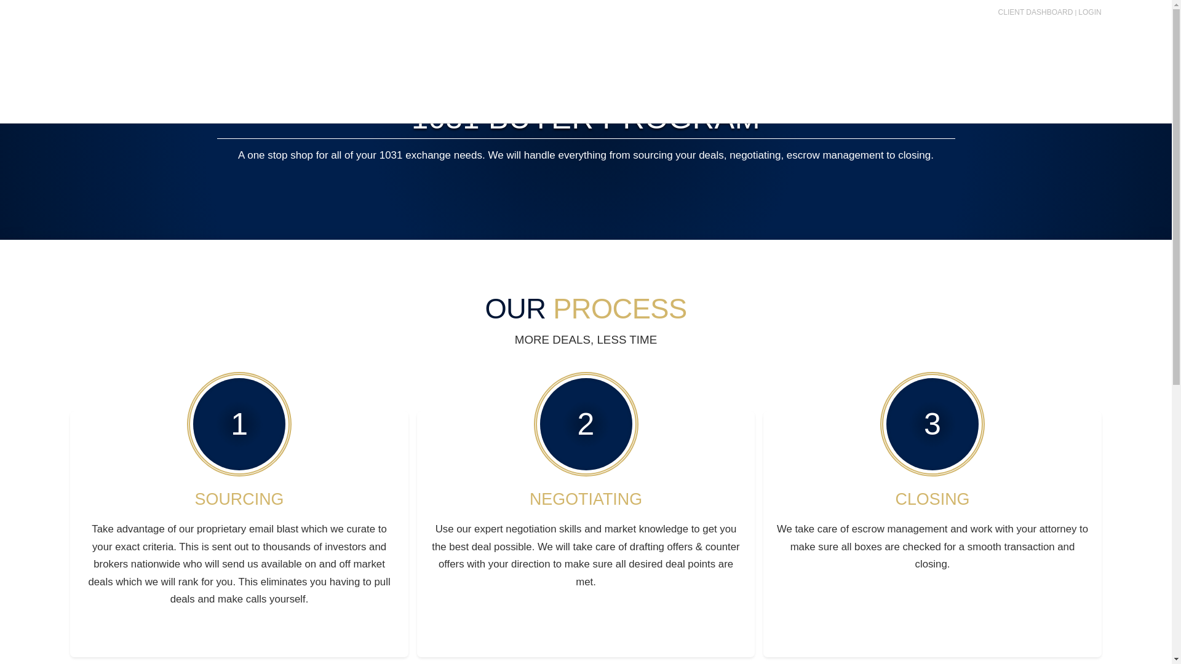  What do you see at coordinates (1013, 49) in the screenshot?
I see `CONTACT` at bounding box center [1013, 49].